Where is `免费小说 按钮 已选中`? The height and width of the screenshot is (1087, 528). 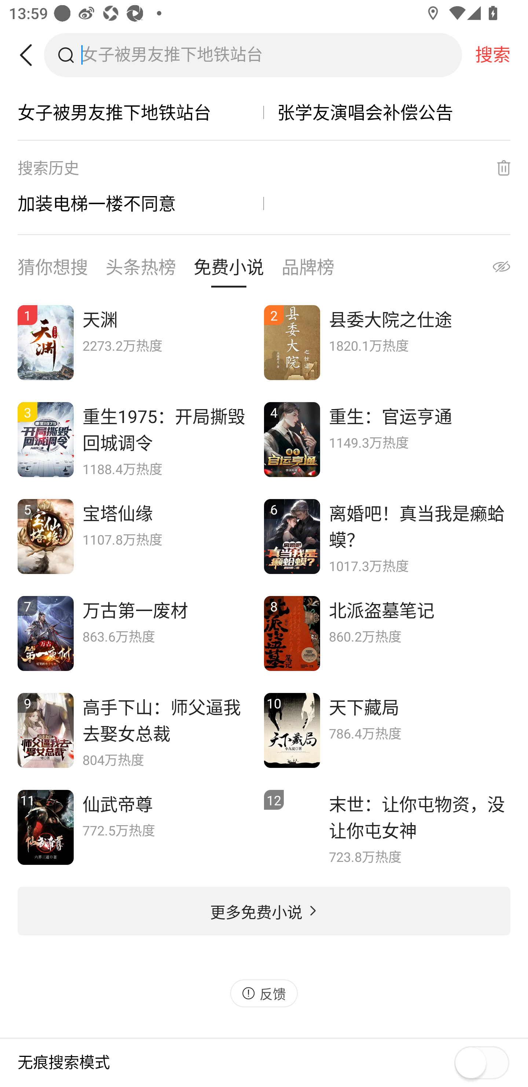 免费小说 按钮 已选中 is located at coordinates (229, 270).